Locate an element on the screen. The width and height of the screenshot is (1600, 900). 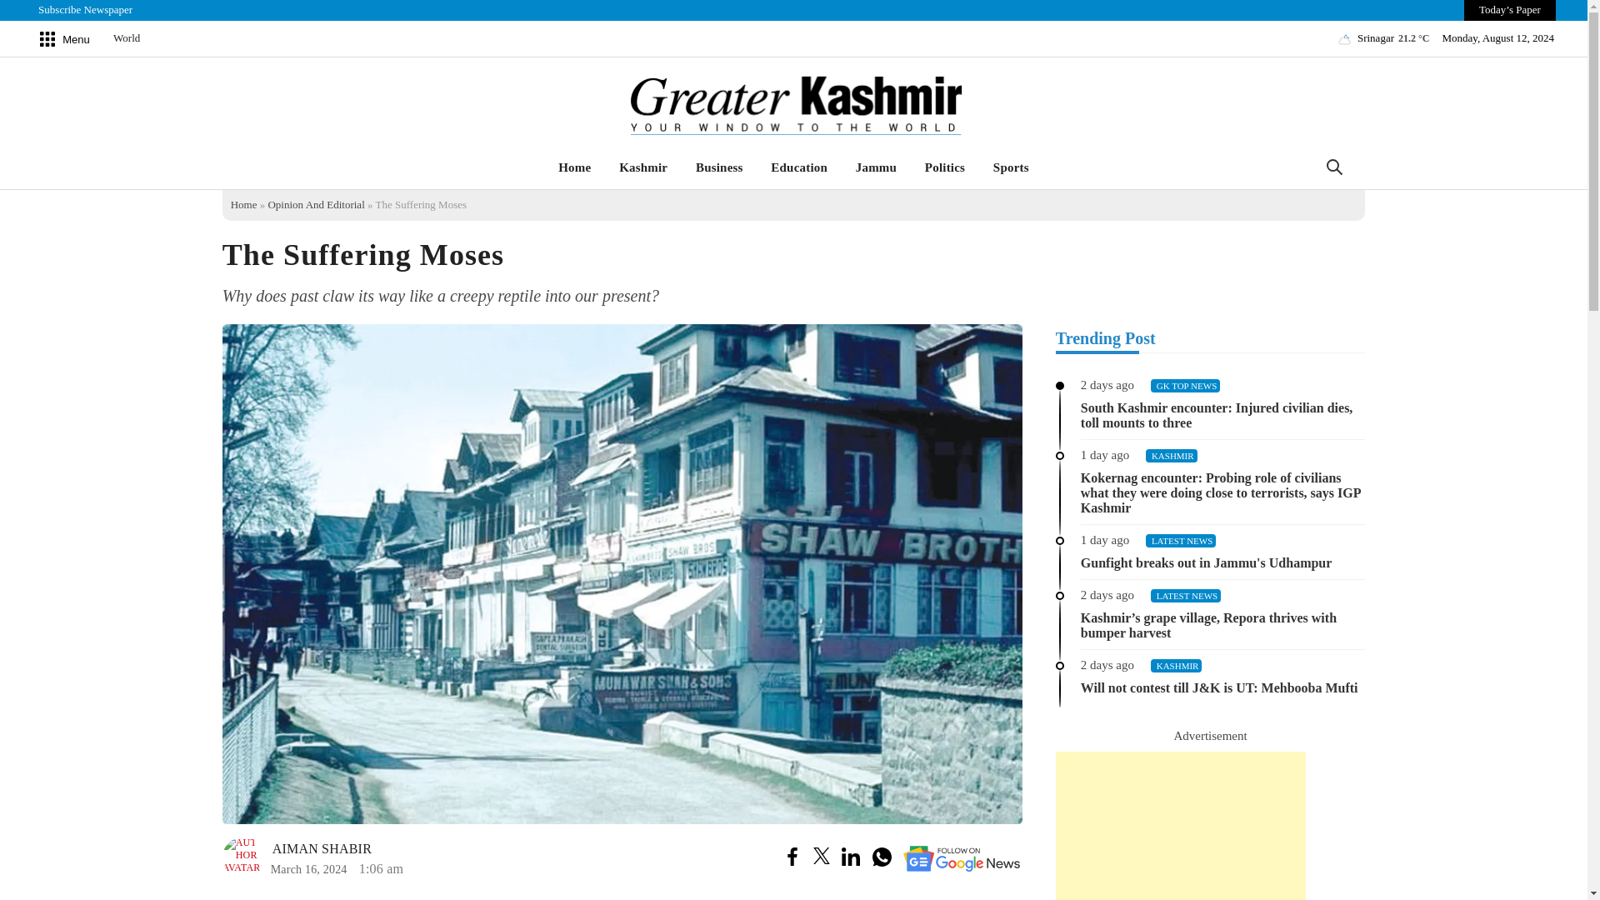
Menu is located at coordinates (63, 41).